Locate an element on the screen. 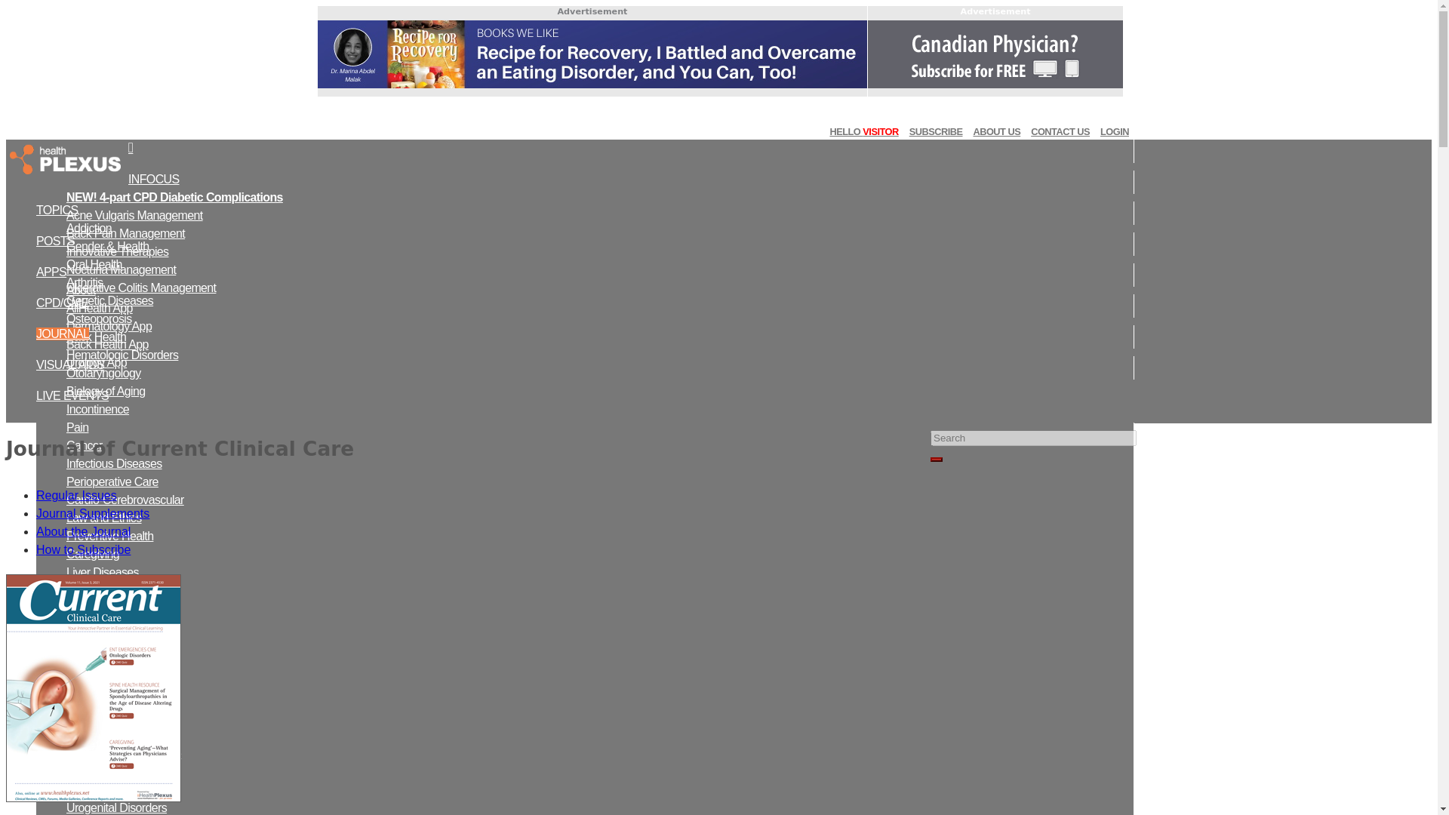 The width and height of the screenshot is (1449, 815). Biology of Aging is located at coordinates (106, 391).